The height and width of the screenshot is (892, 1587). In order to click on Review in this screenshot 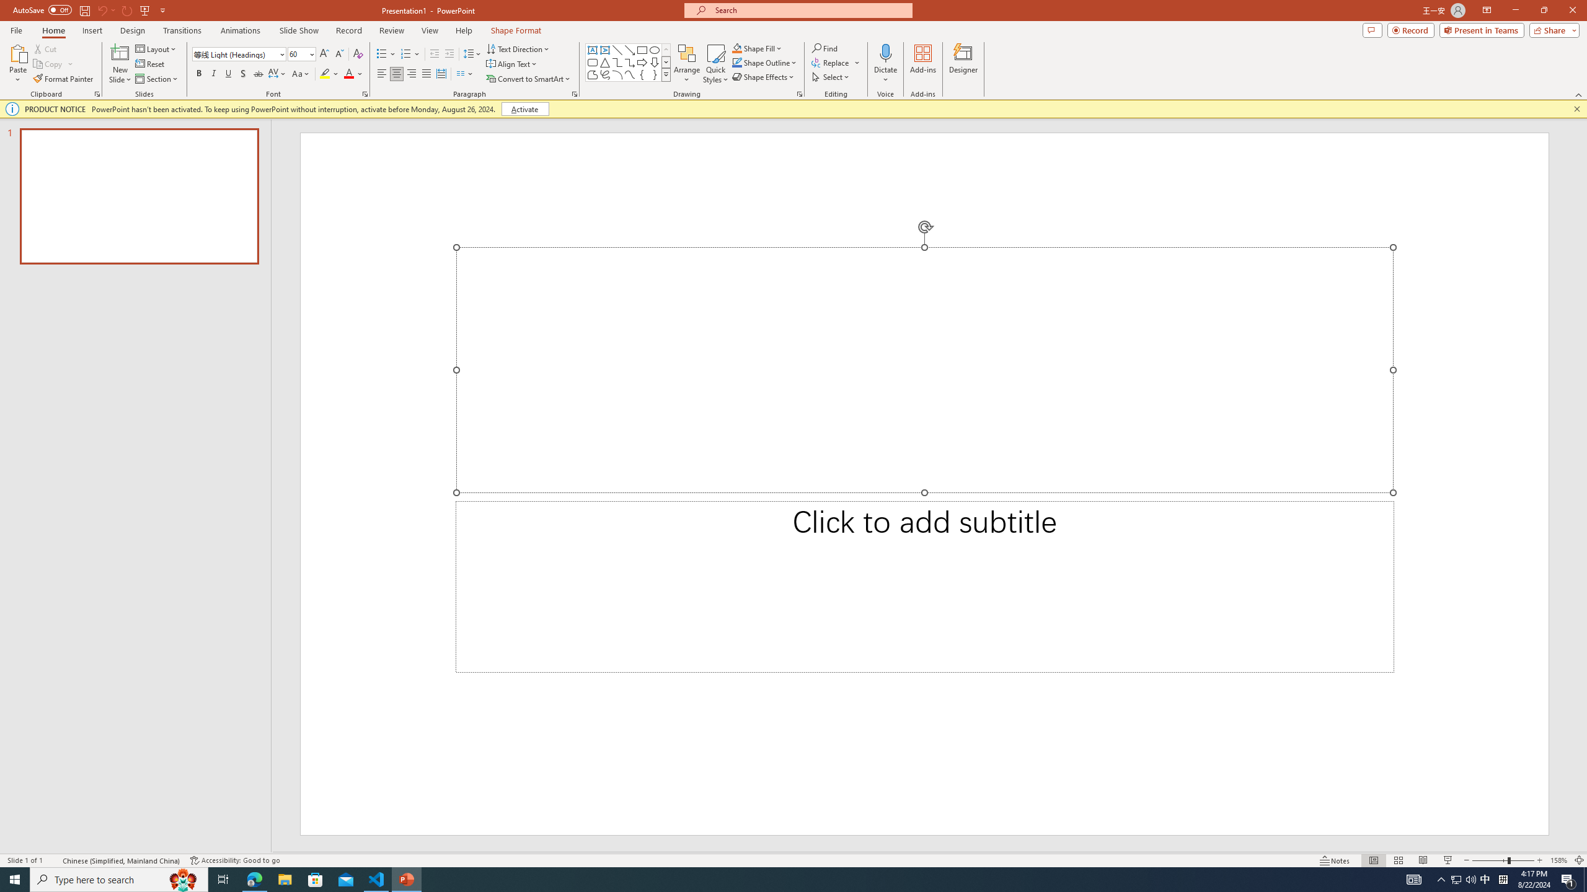, I will do `click(392, 30)`.